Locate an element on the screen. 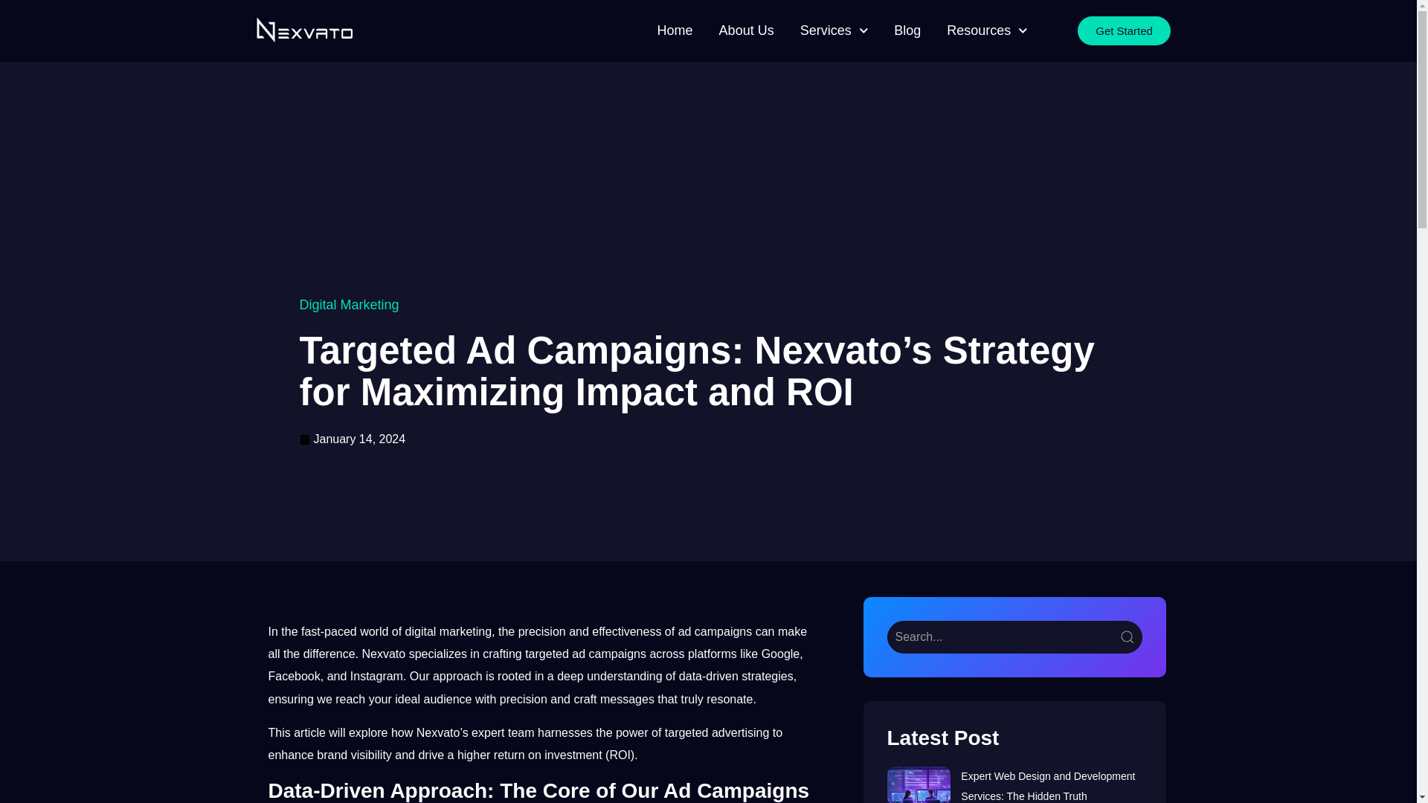 This screenshot has width=1428, height=803. Expert Web Design and Development Services: The Hidden Truth is located at coordinates (1048, 785).